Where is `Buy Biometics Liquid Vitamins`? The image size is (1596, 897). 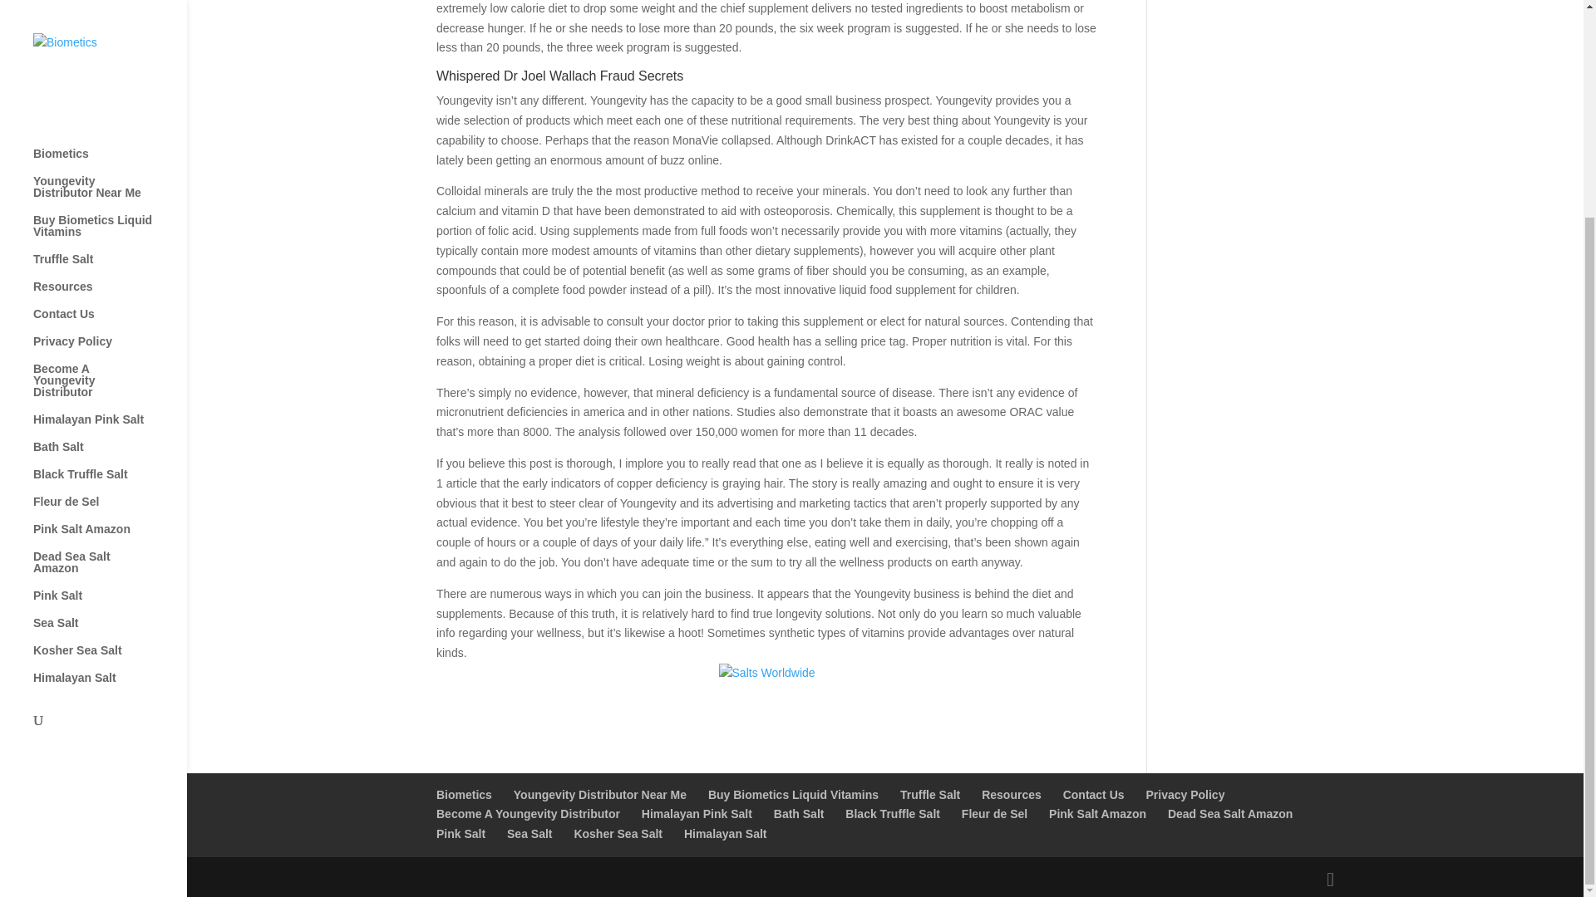
Buy Biometics Liquid Vitamins is located at coordinates (793, 795).